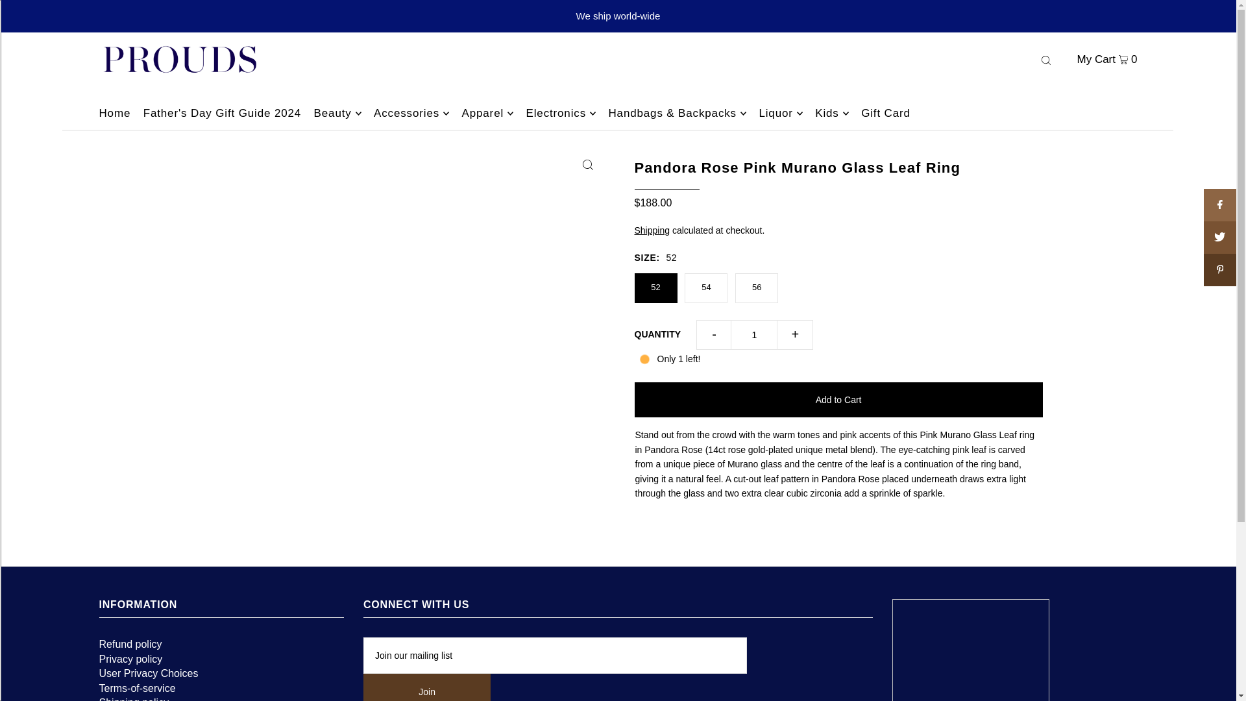  What do you see at coordinates (838, 399) in the screenshot?
I see `Add to Cart` at bounding box center [838, 399].